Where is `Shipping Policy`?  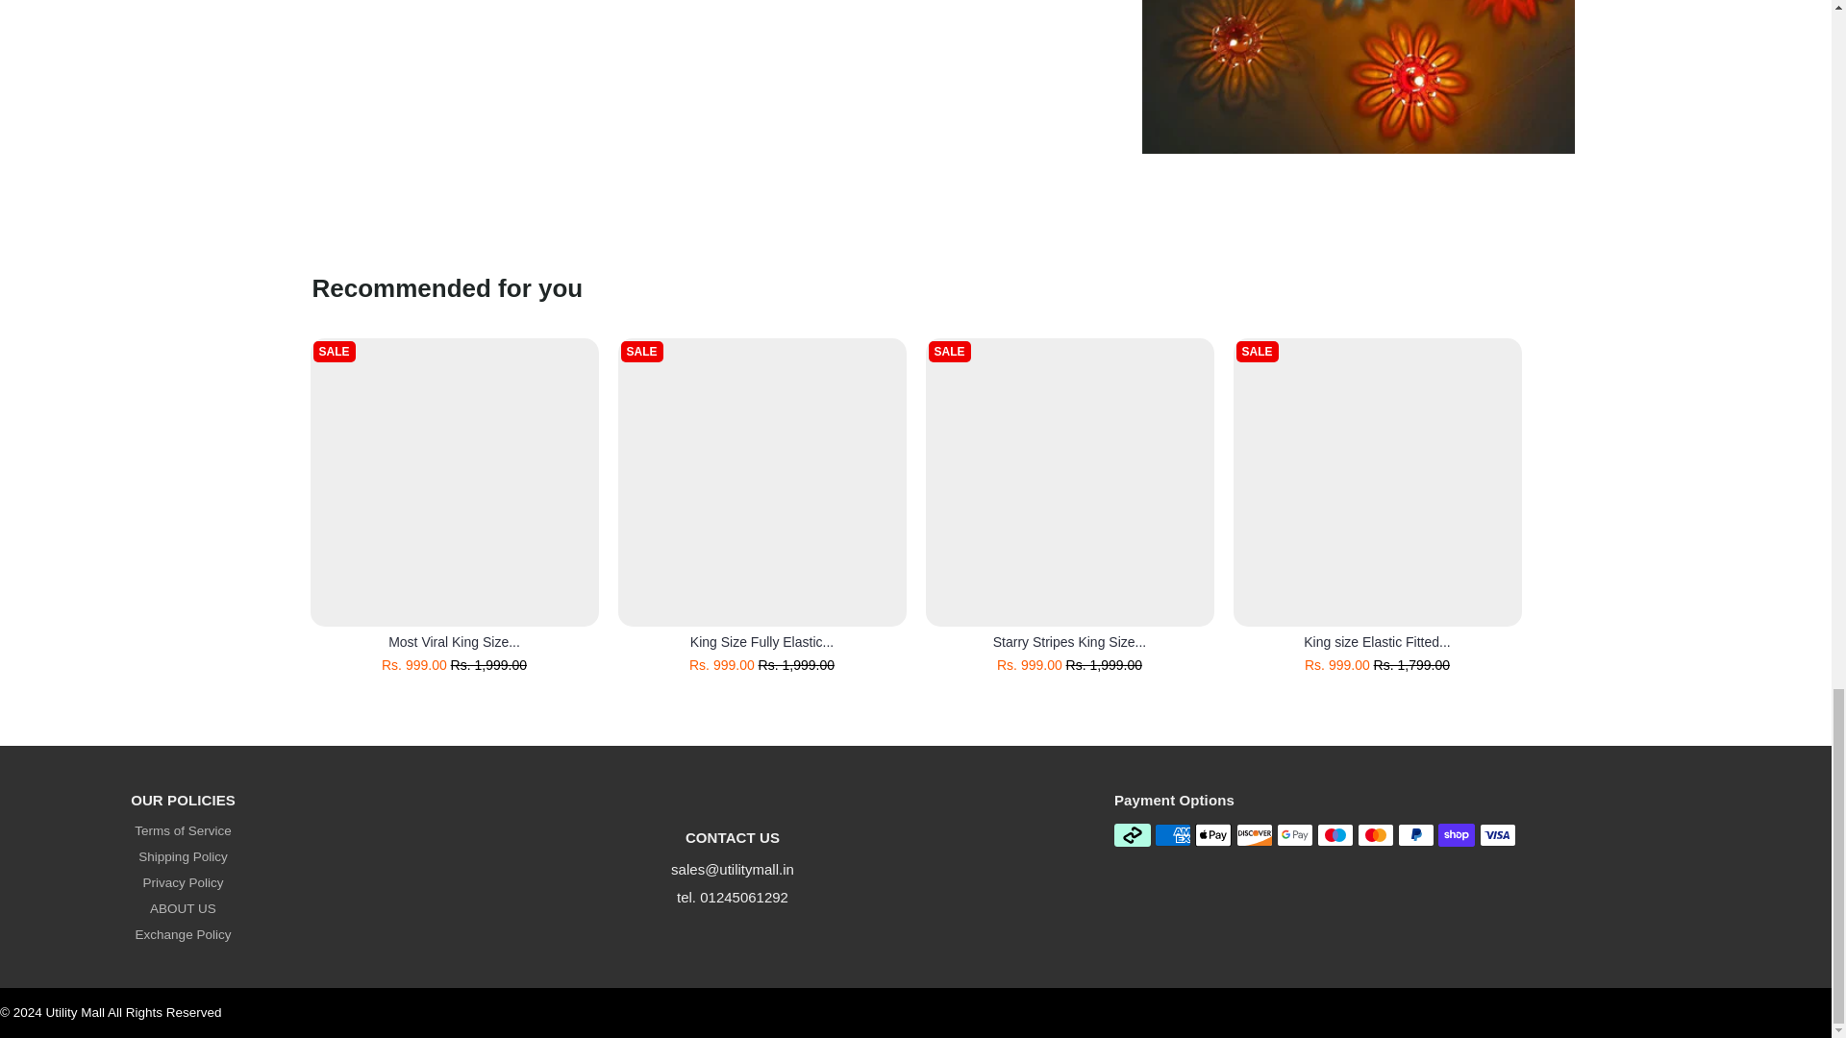
Shipping Policy is located at coordinates (183, 856).